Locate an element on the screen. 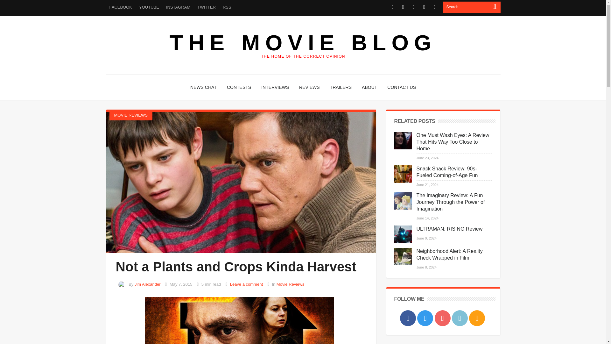 The height and width of the screenshot is (344, 611). RSS is located at coordinates (227, 7).